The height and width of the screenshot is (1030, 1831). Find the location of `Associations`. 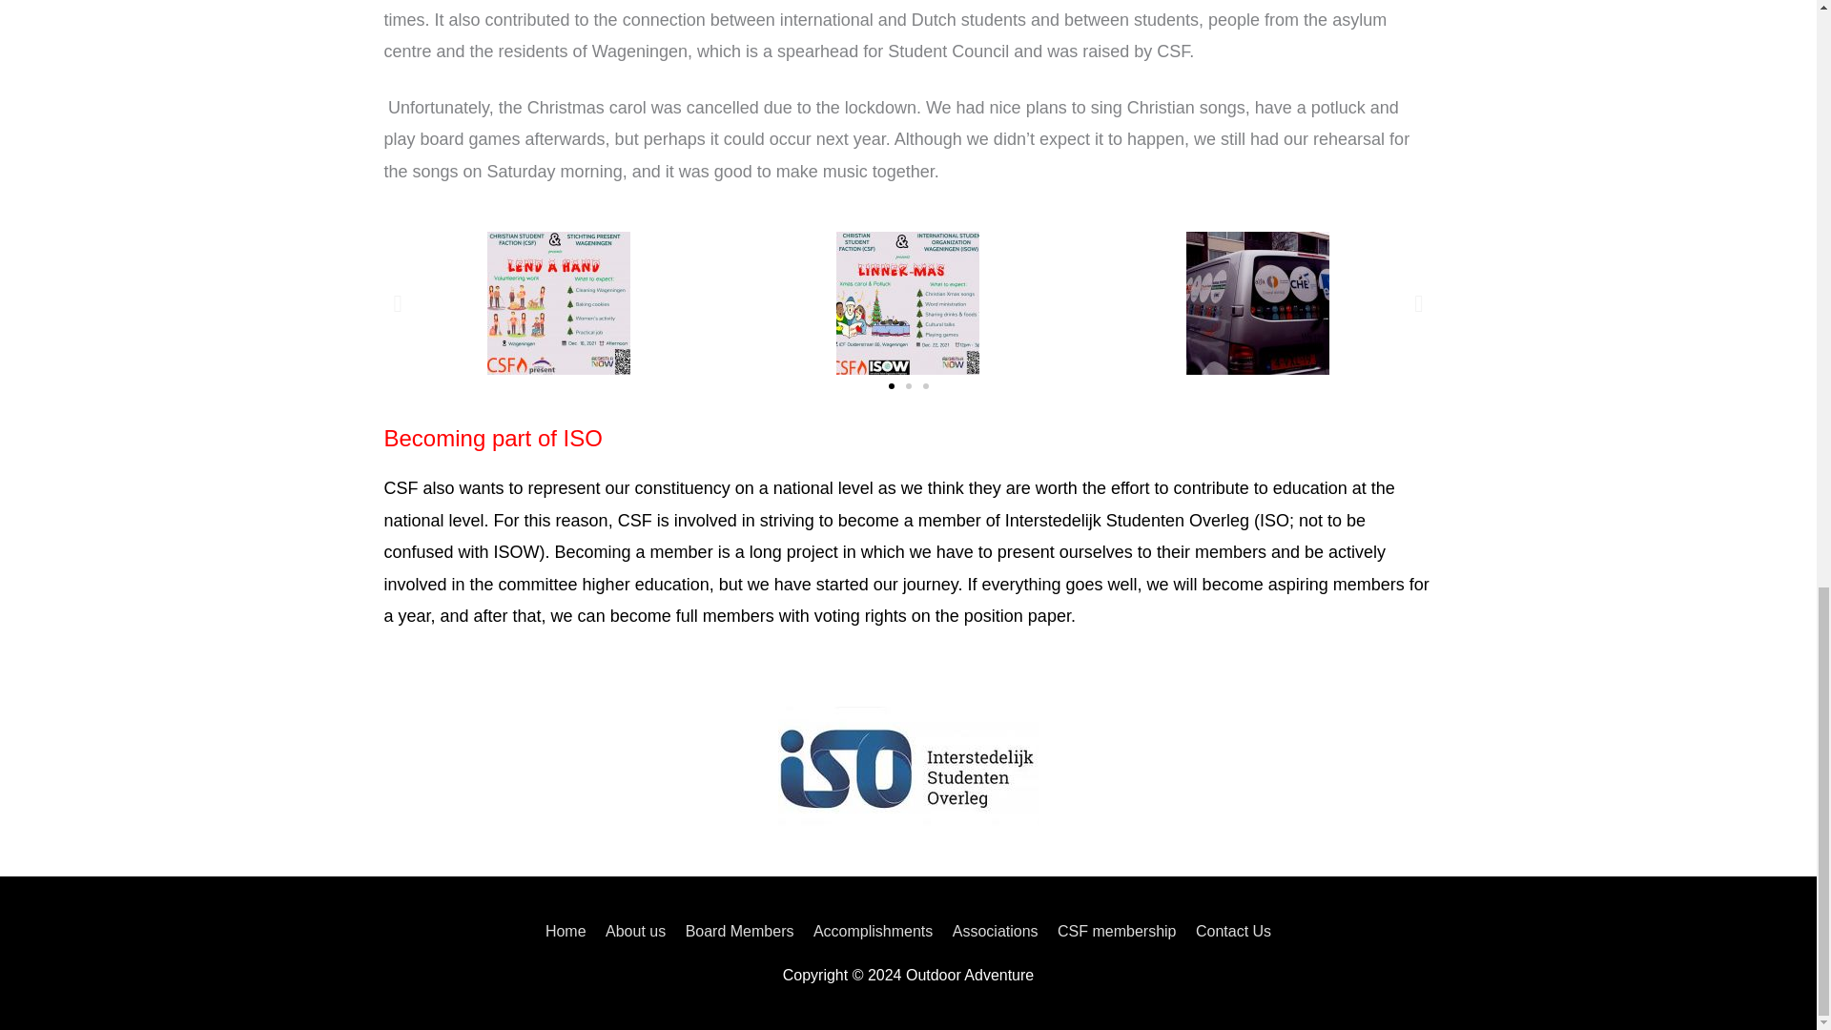

Associations is located at coordinates (995, 931).